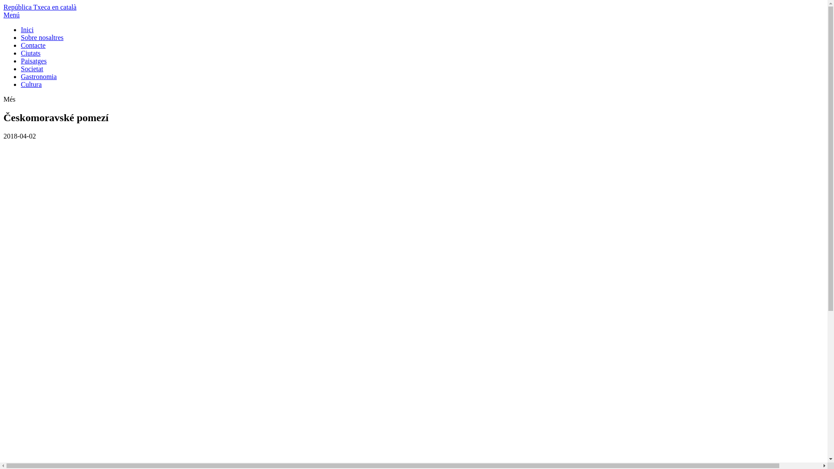  What do you see at coordinates (32, 69) in the screenshot?
I see `Societat` at bounding box center [32, 69].